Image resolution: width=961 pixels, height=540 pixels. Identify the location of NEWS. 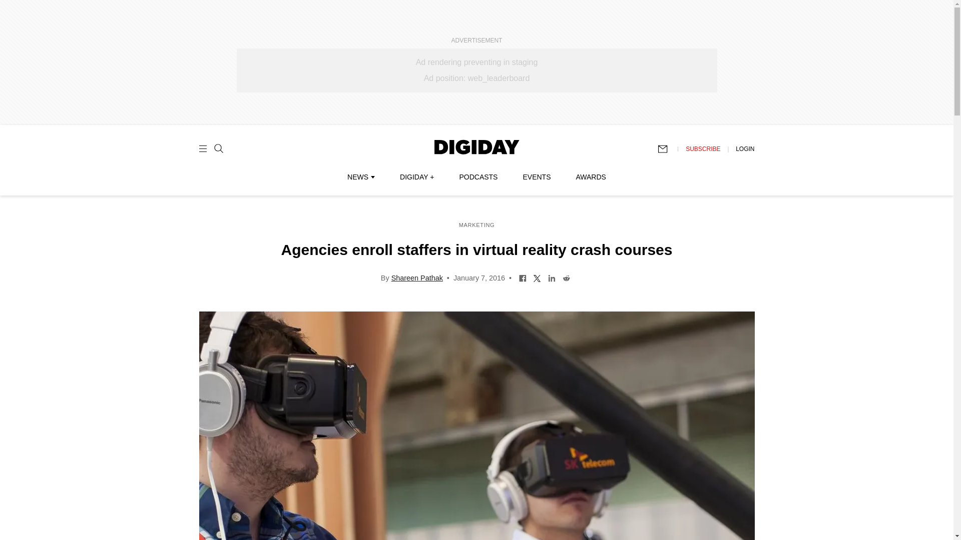
(360, 176).